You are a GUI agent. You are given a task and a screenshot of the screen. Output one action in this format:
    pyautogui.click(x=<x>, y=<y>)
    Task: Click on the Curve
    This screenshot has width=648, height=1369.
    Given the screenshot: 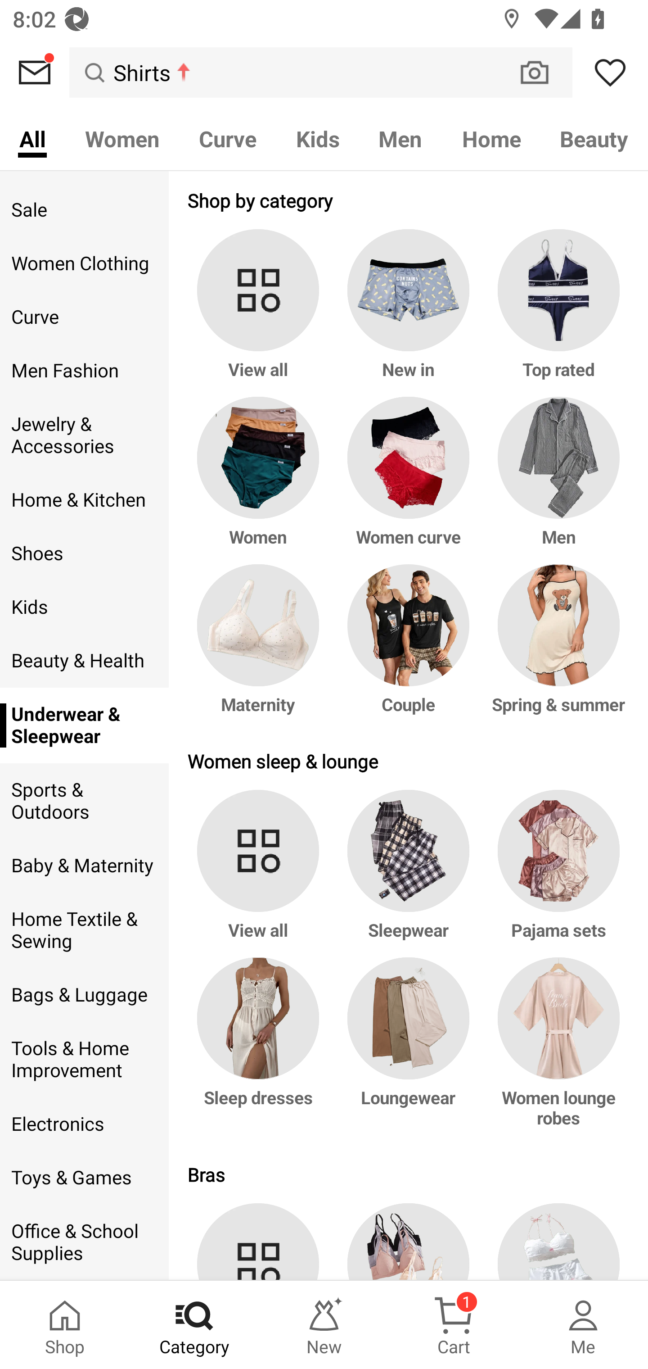 What is the action you would take?
    pyautogui.click(x=84, y=317)
    